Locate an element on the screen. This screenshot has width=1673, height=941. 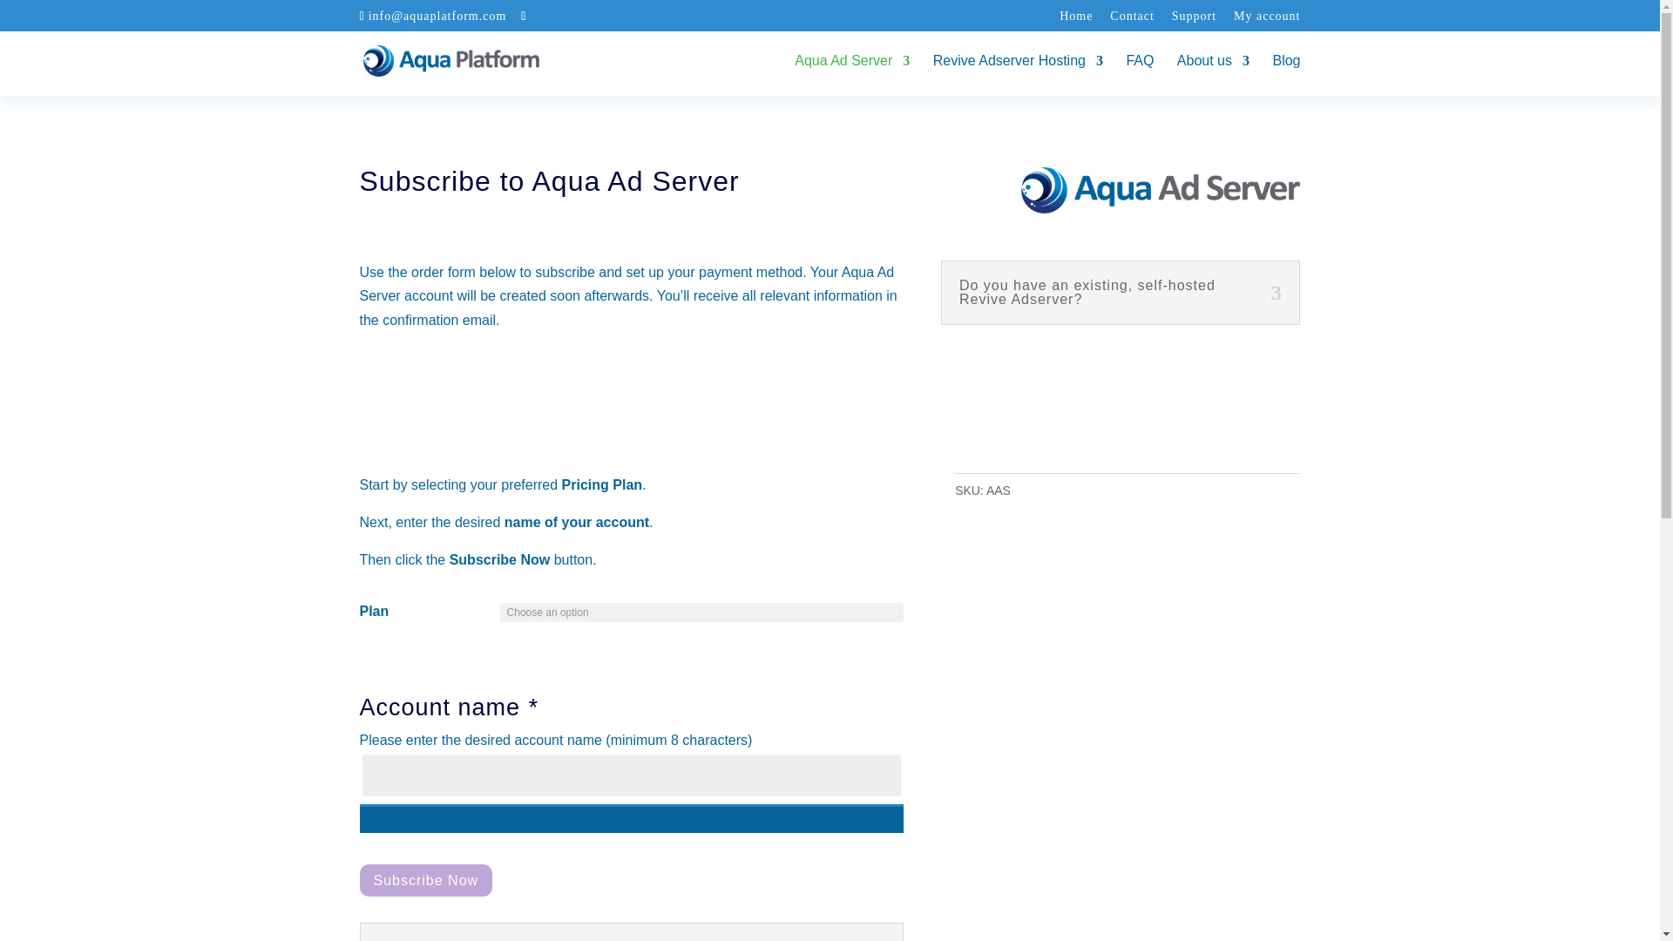
Support is located at coordinates (1194, 21).